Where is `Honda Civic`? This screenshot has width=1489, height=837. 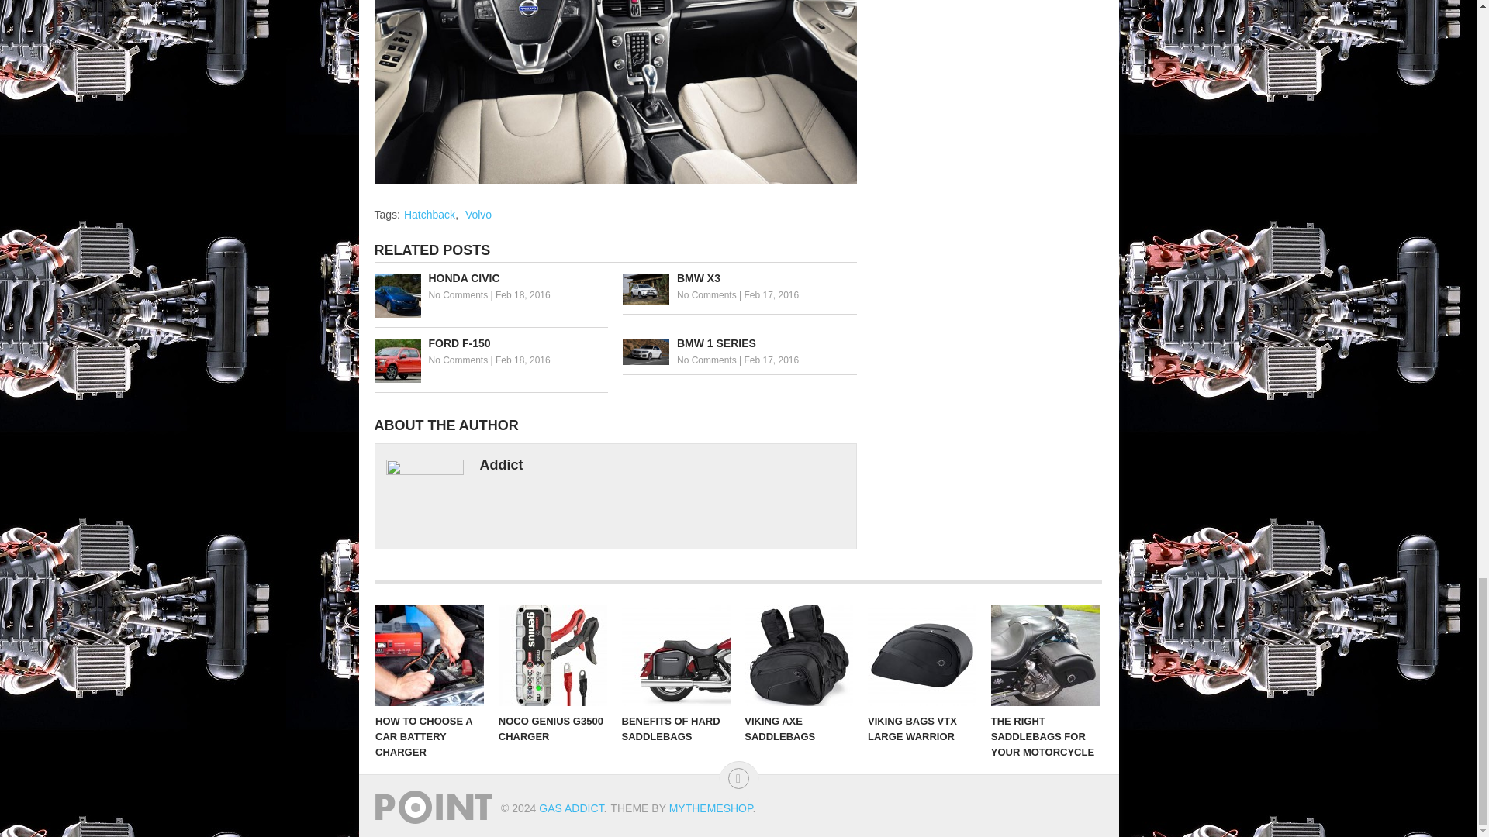 Honda Civic is located at coordinates (490, 278).